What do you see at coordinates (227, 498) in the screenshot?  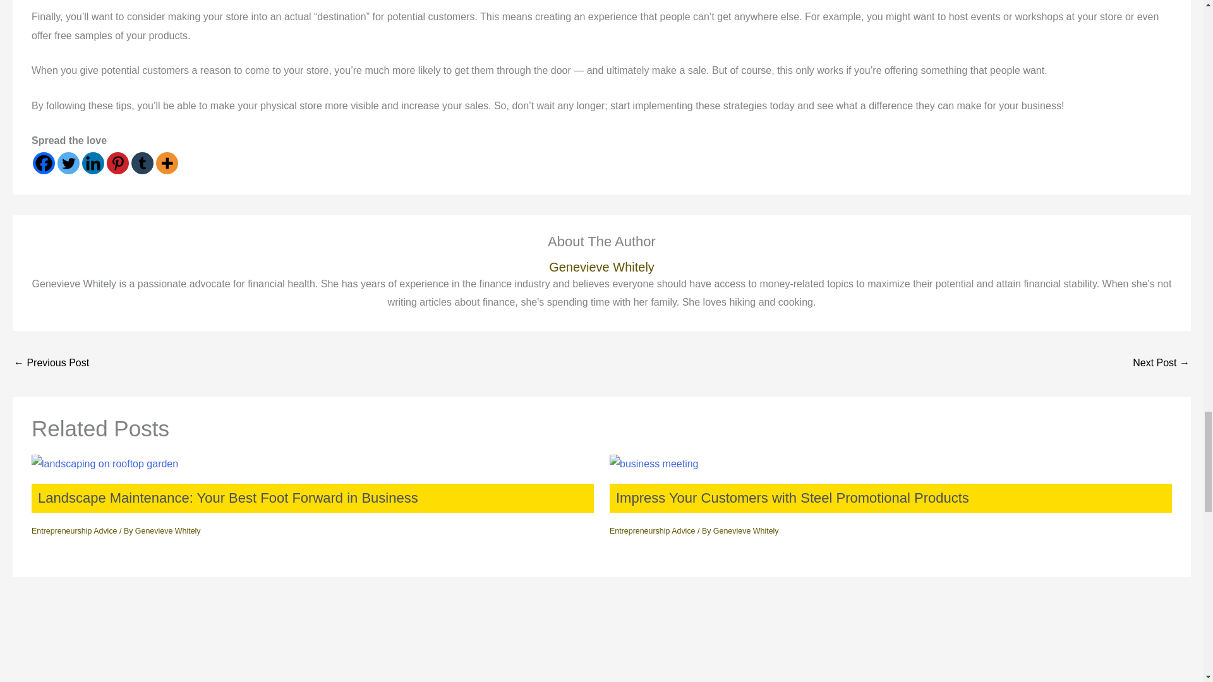 I see `Landscape Maintenance: Your Best Foot Forward in Business` at bounding box center [227, 498].